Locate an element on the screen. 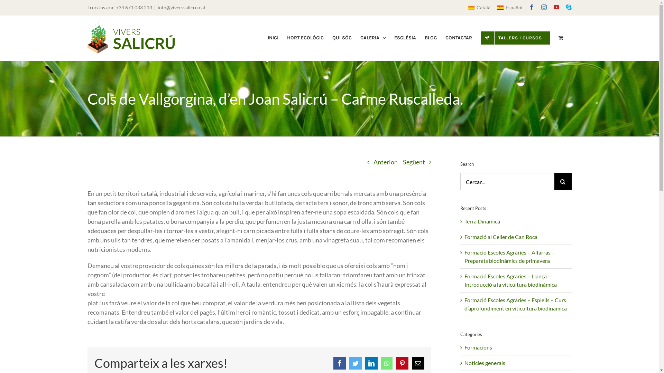  YouTube is located at coordinates (556, 7).